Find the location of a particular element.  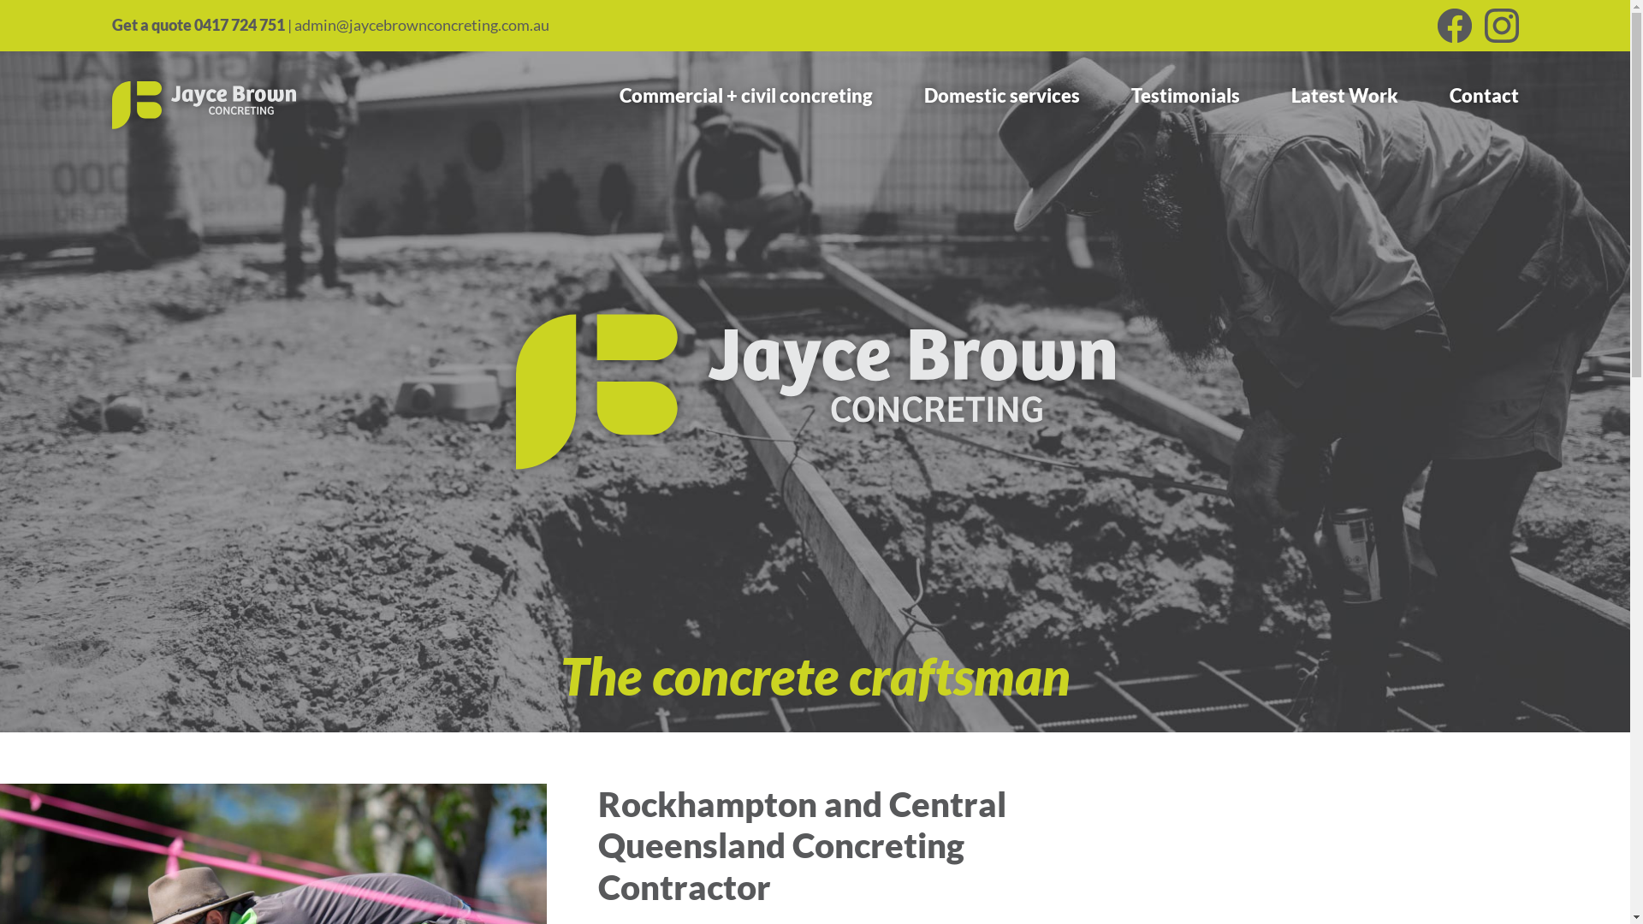

Commercial + civil concreting is located at coordinates (746, 96).